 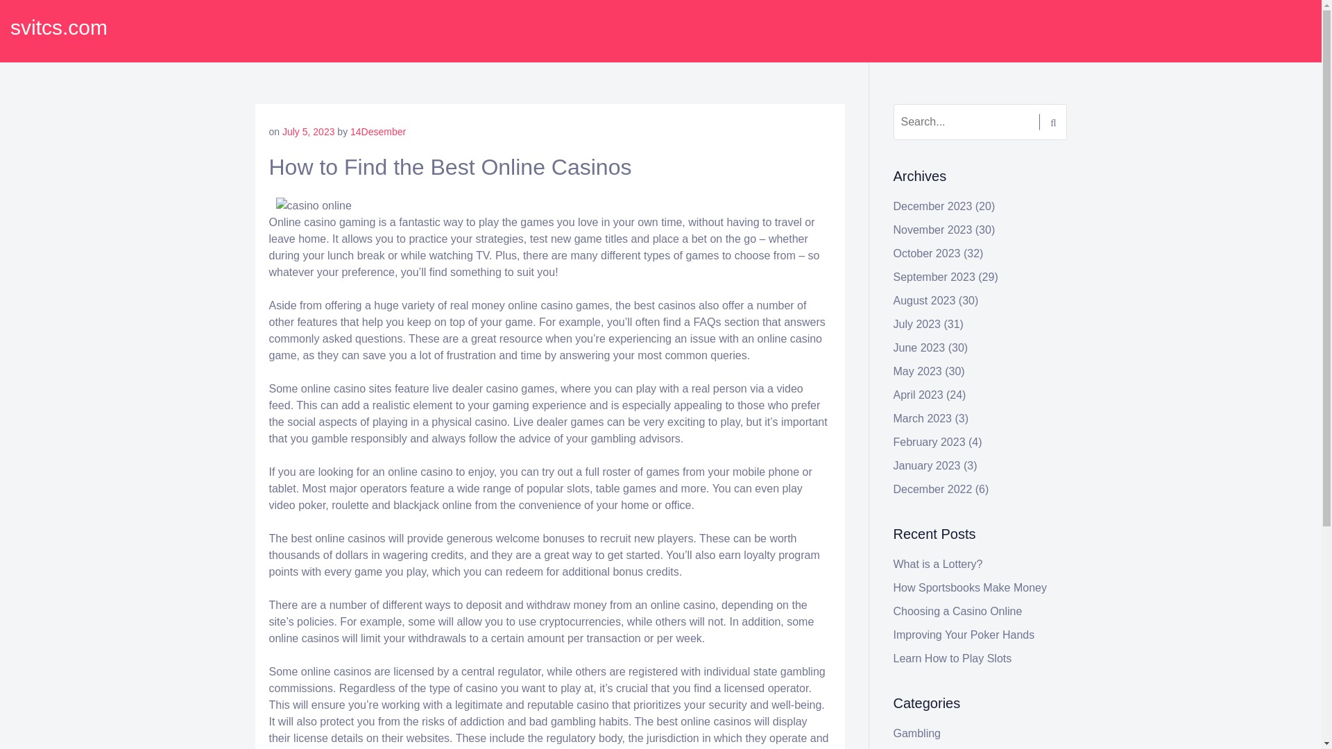 What do you see at coordinates (917, 732) in the screenshot?
I see `Gambling` at bounding box center [917, 732].